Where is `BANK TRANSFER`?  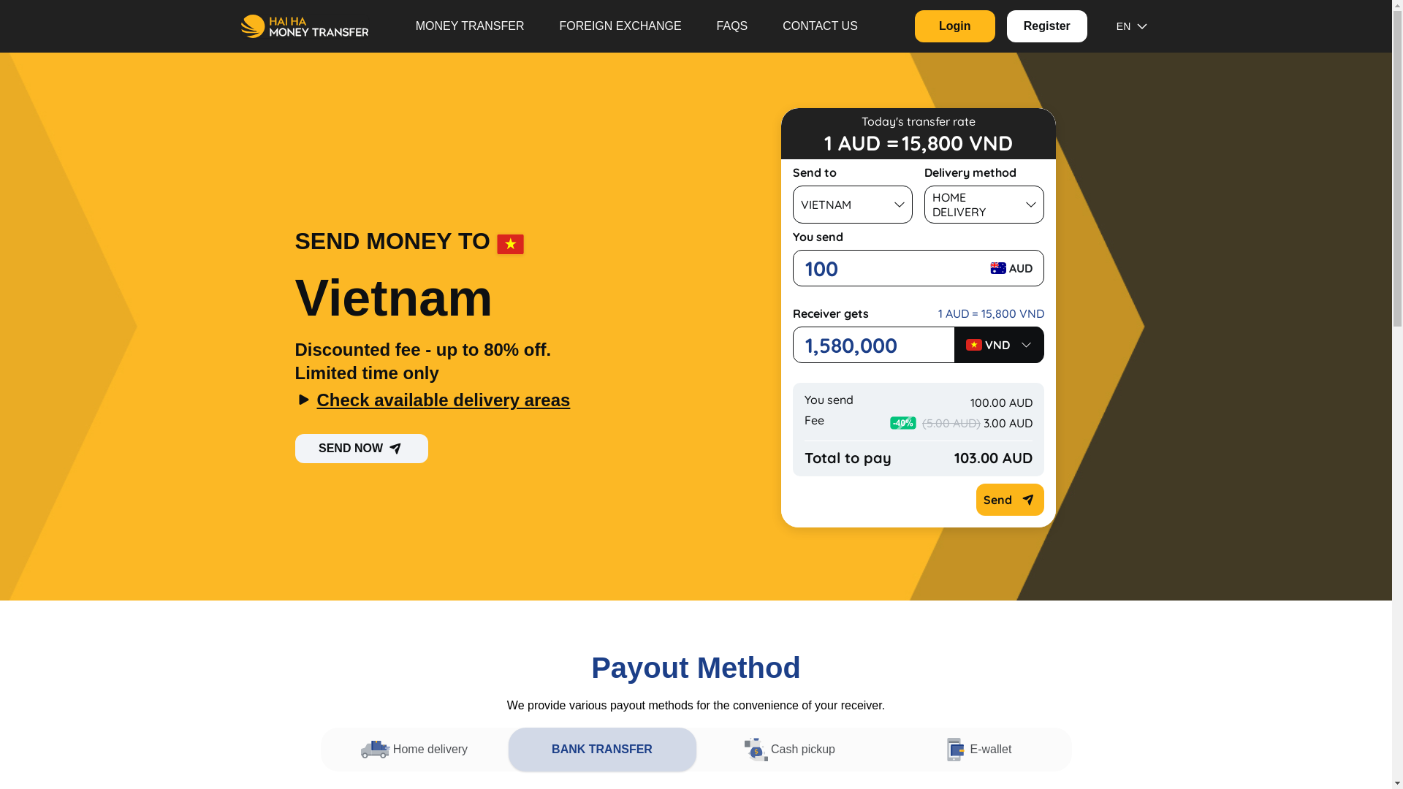 BANK TRANSFER is located at coordinates (602, 750).